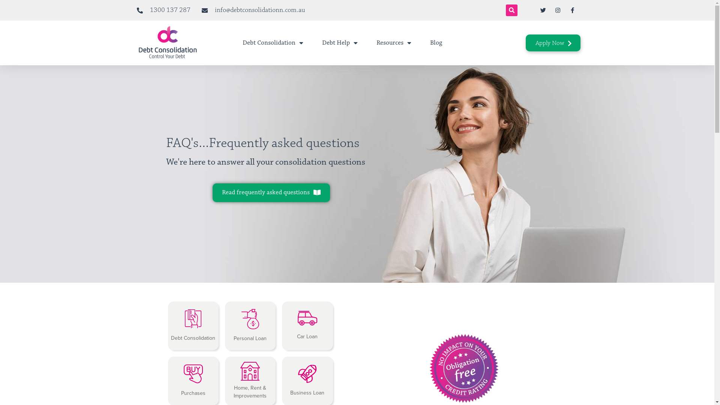 This screenshot has width=720, height=405. What do you see at coordinates (253, 10) in the screenshot?
I see `info@debtconsolidationn.com.au` at bounding box center [253, 10].